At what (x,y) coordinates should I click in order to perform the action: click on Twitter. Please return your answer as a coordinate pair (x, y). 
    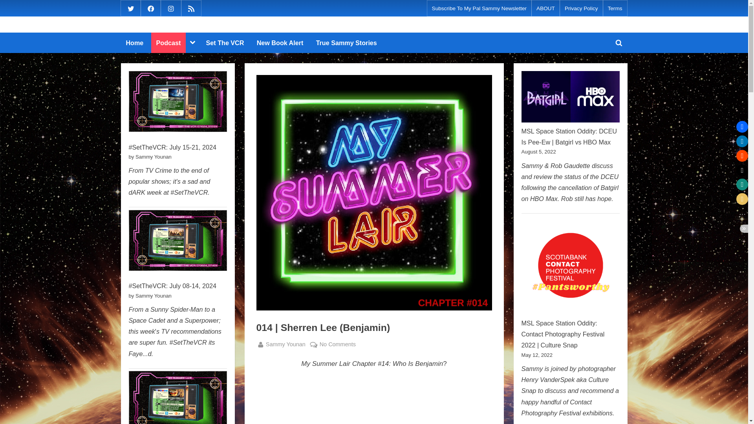
    Looking at the image, I should click on (130, 8).